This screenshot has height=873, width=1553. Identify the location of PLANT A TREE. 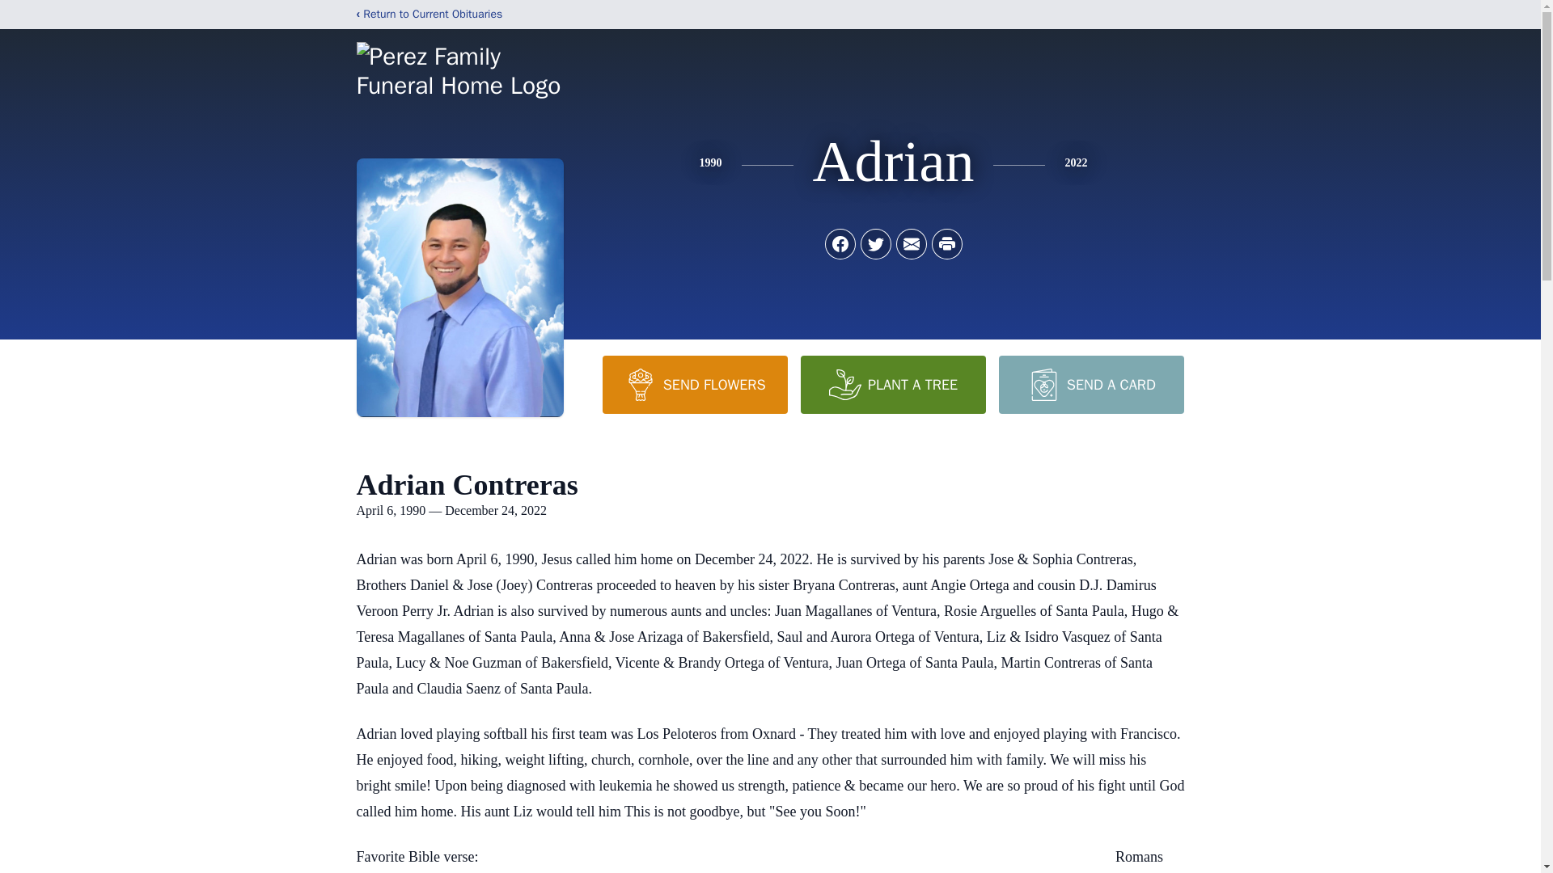
(893, 384).